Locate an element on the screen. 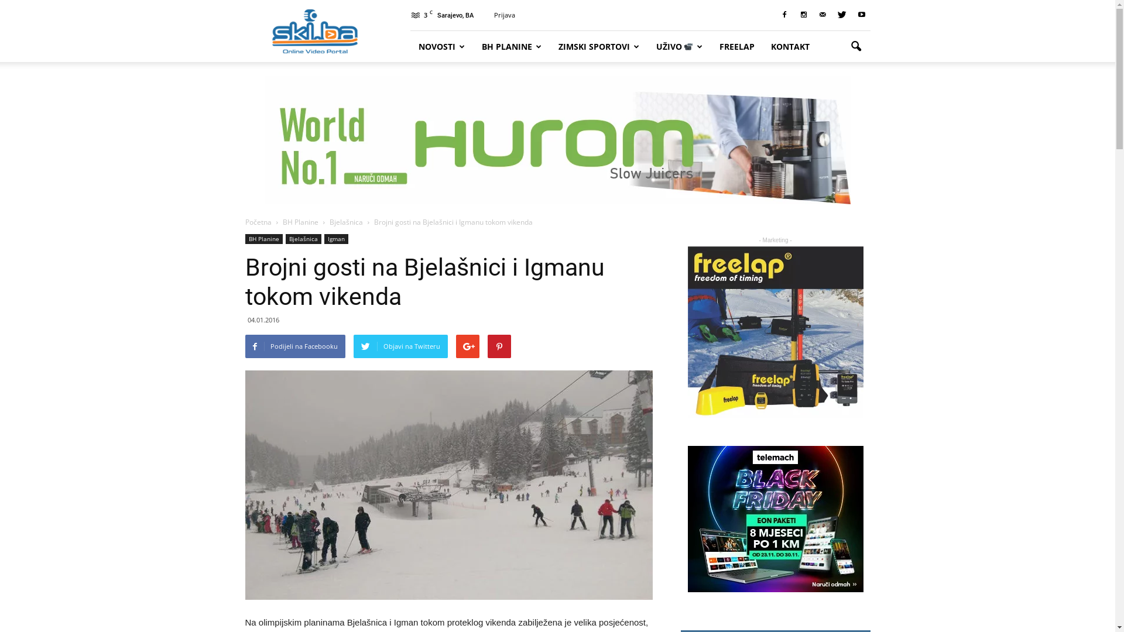 The width and height of the screenshot is (1124, 632). bjelasnica-igman-20160104 is located at coordinates (448, 485).